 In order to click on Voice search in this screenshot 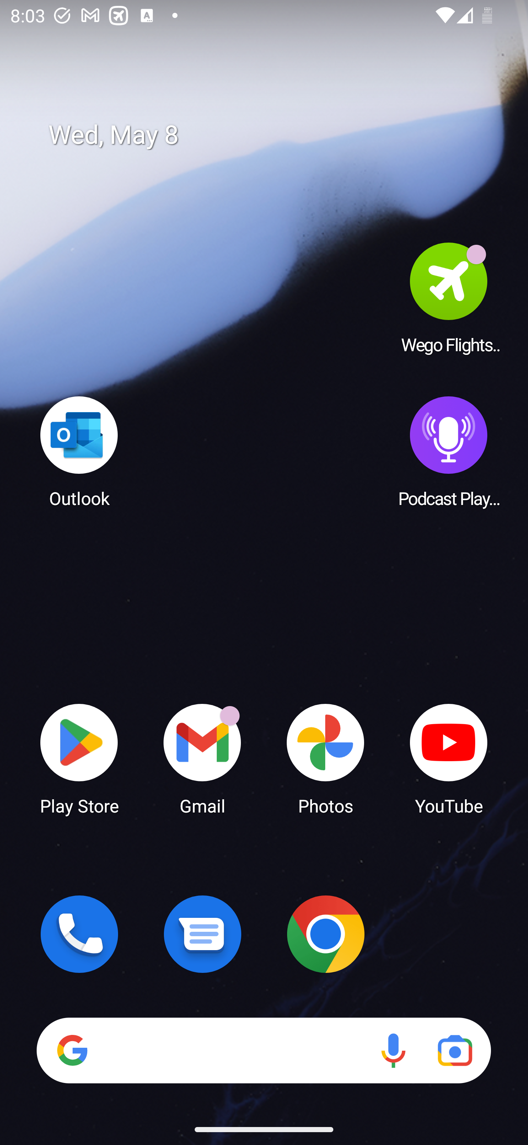, I will do `click(393, 1050)`.